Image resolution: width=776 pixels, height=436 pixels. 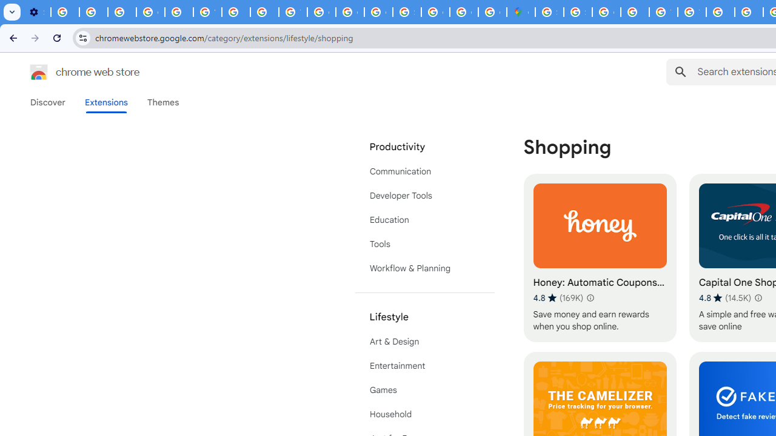 What do you see at coordinates (749, 12) in the screenshot?
I see `Privacy Help Center - Policies Help` at bounding box center [749, 12].